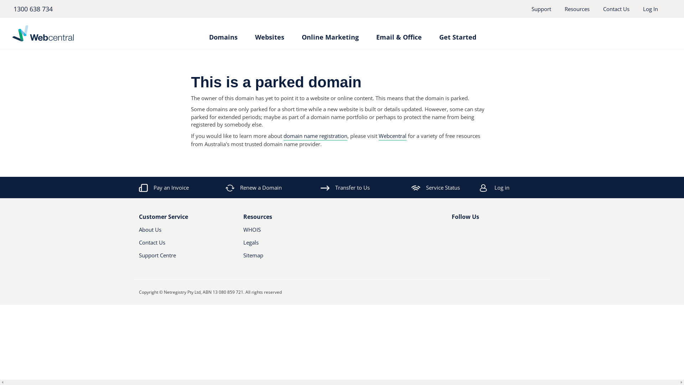 This screenshot has height=385, width=684. What do you see at coordinates (577, 9) in the screenshot?
I see `Resources` at bounding box center [577, 9].